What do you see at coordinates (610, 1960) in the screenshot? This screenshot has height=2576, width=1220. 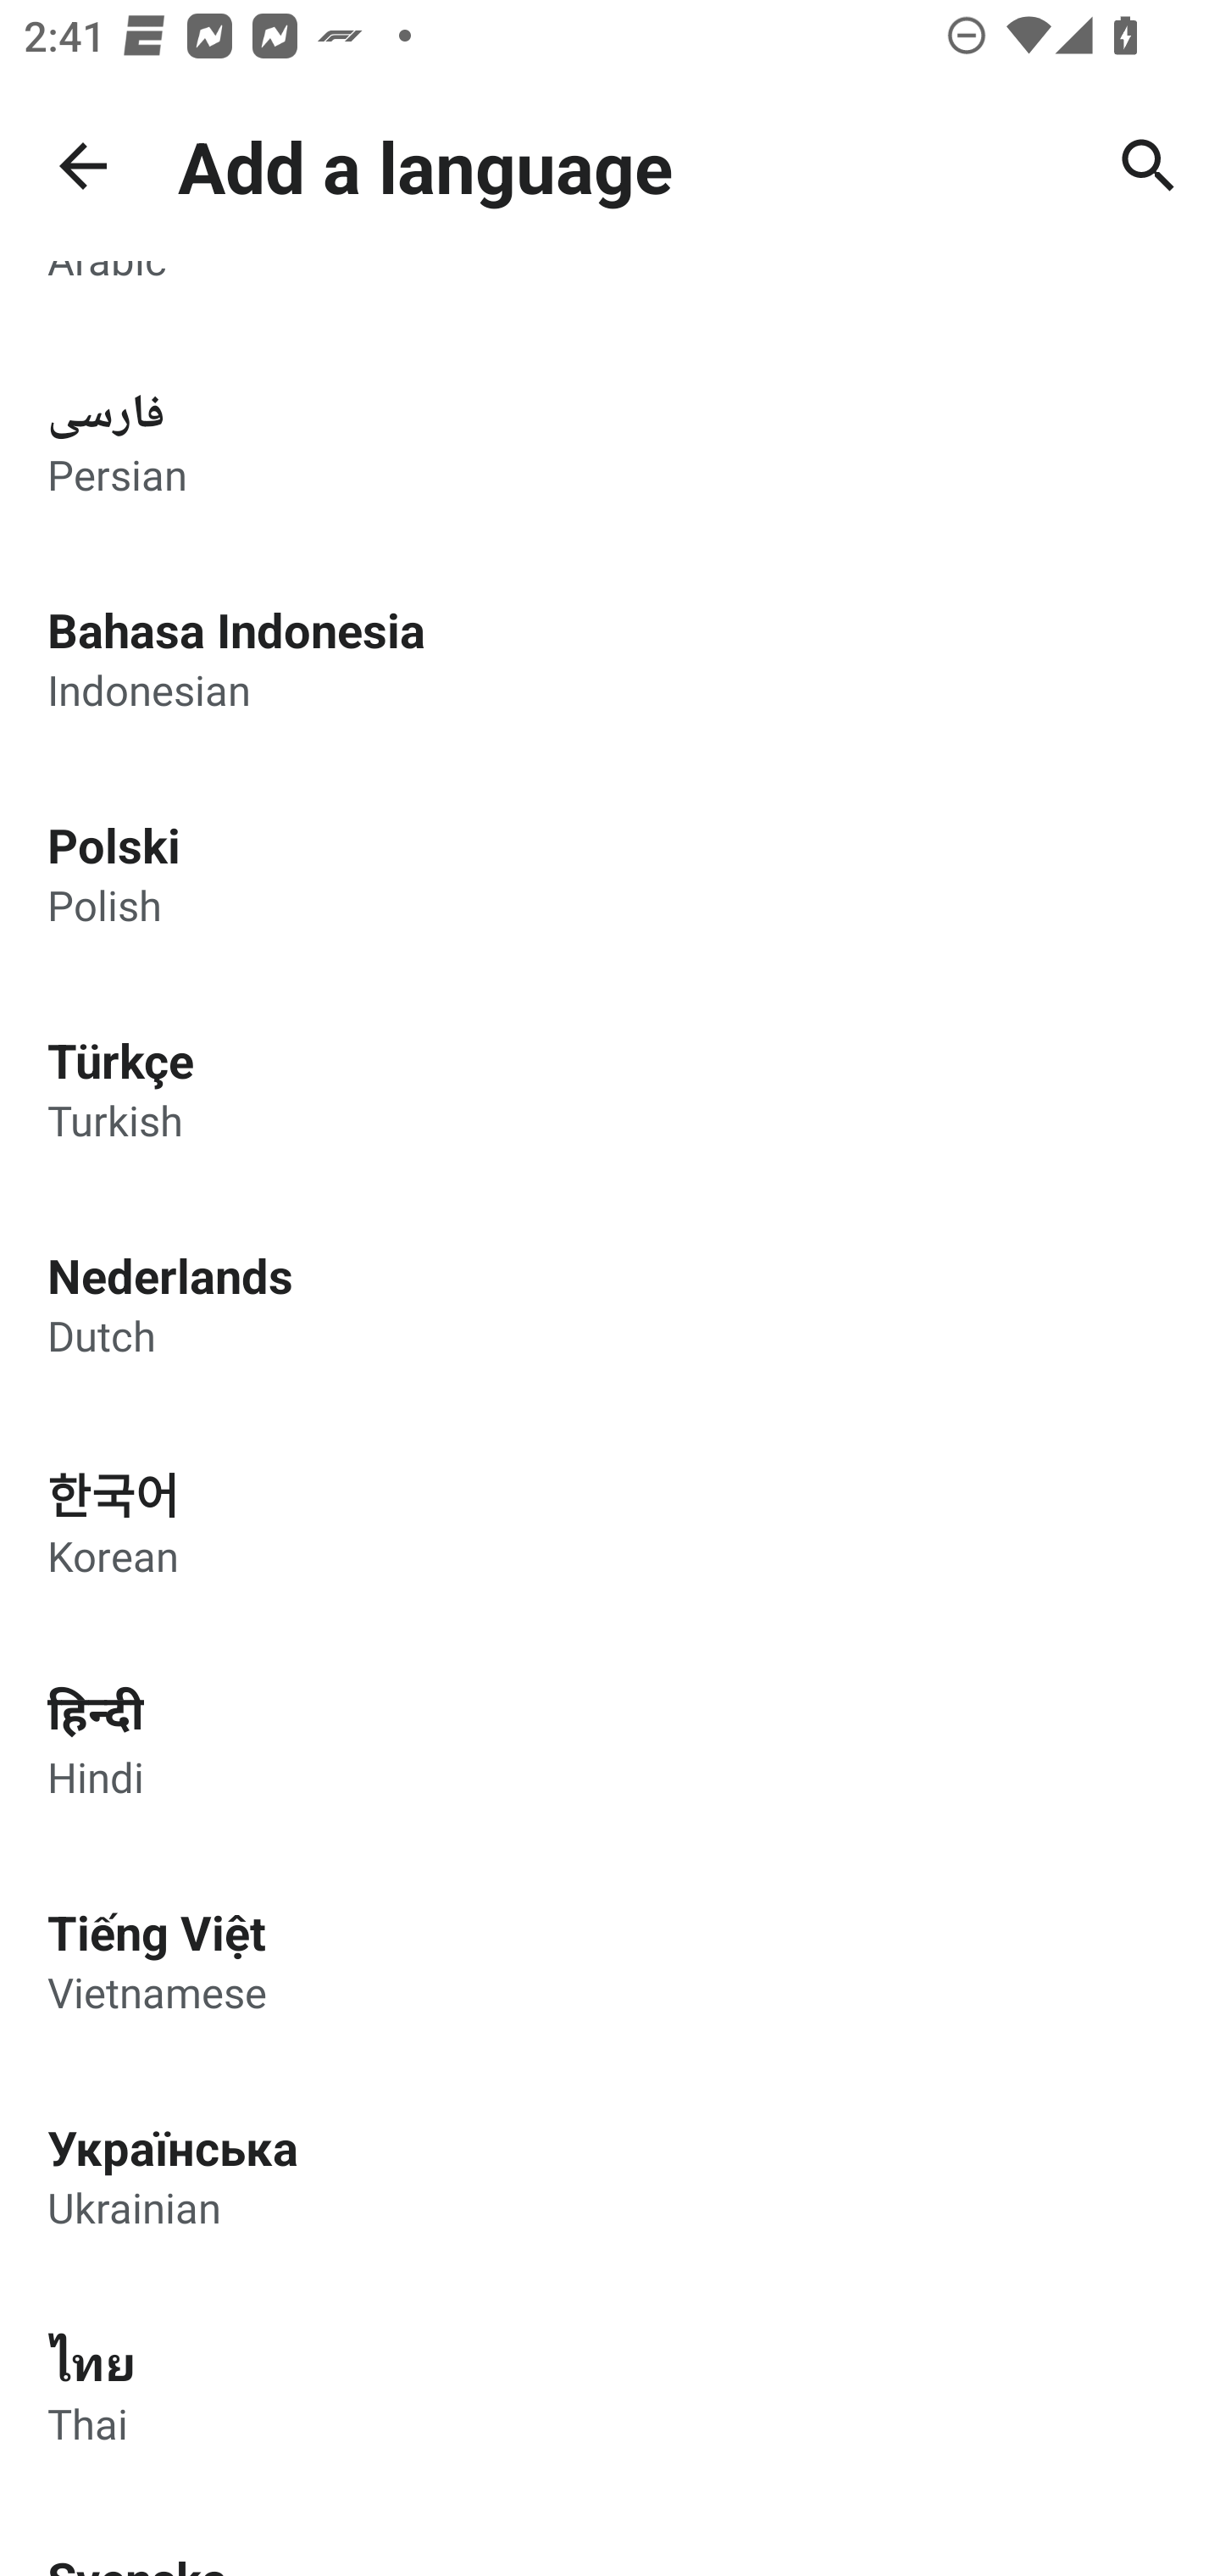 I see `Tiếng Việt Vietnamese` at bounding box center [610, 1960].